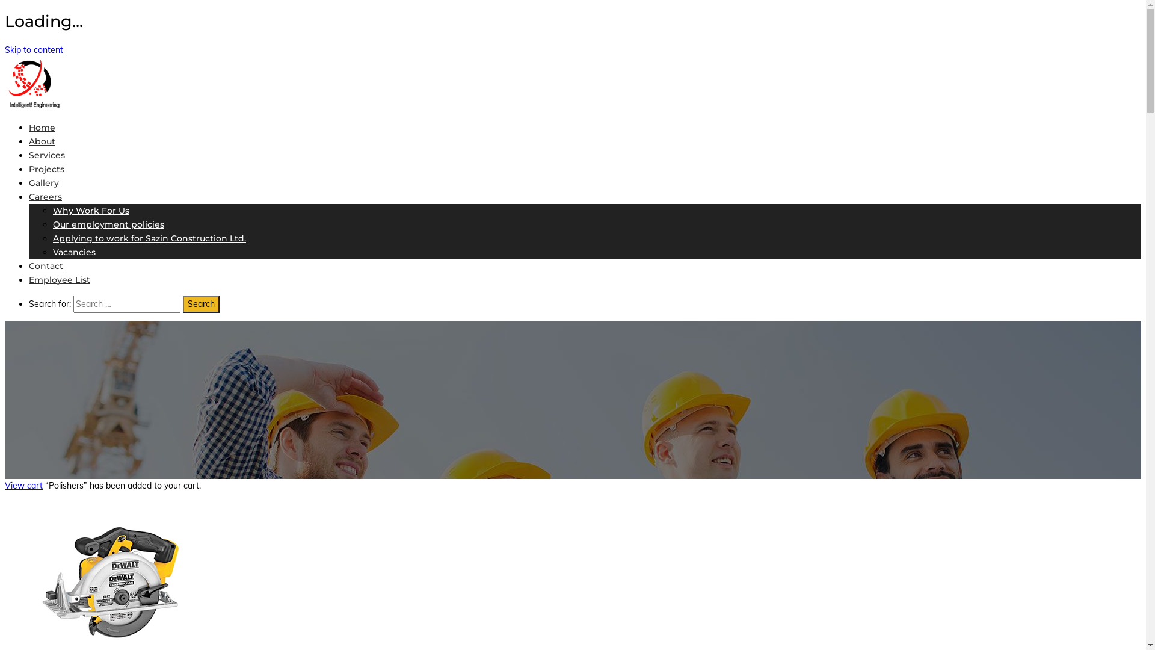 The image size is (1155, 650). Describe the element at coordinates (47, 169) in the screenshot. I see `Projects` at that location.